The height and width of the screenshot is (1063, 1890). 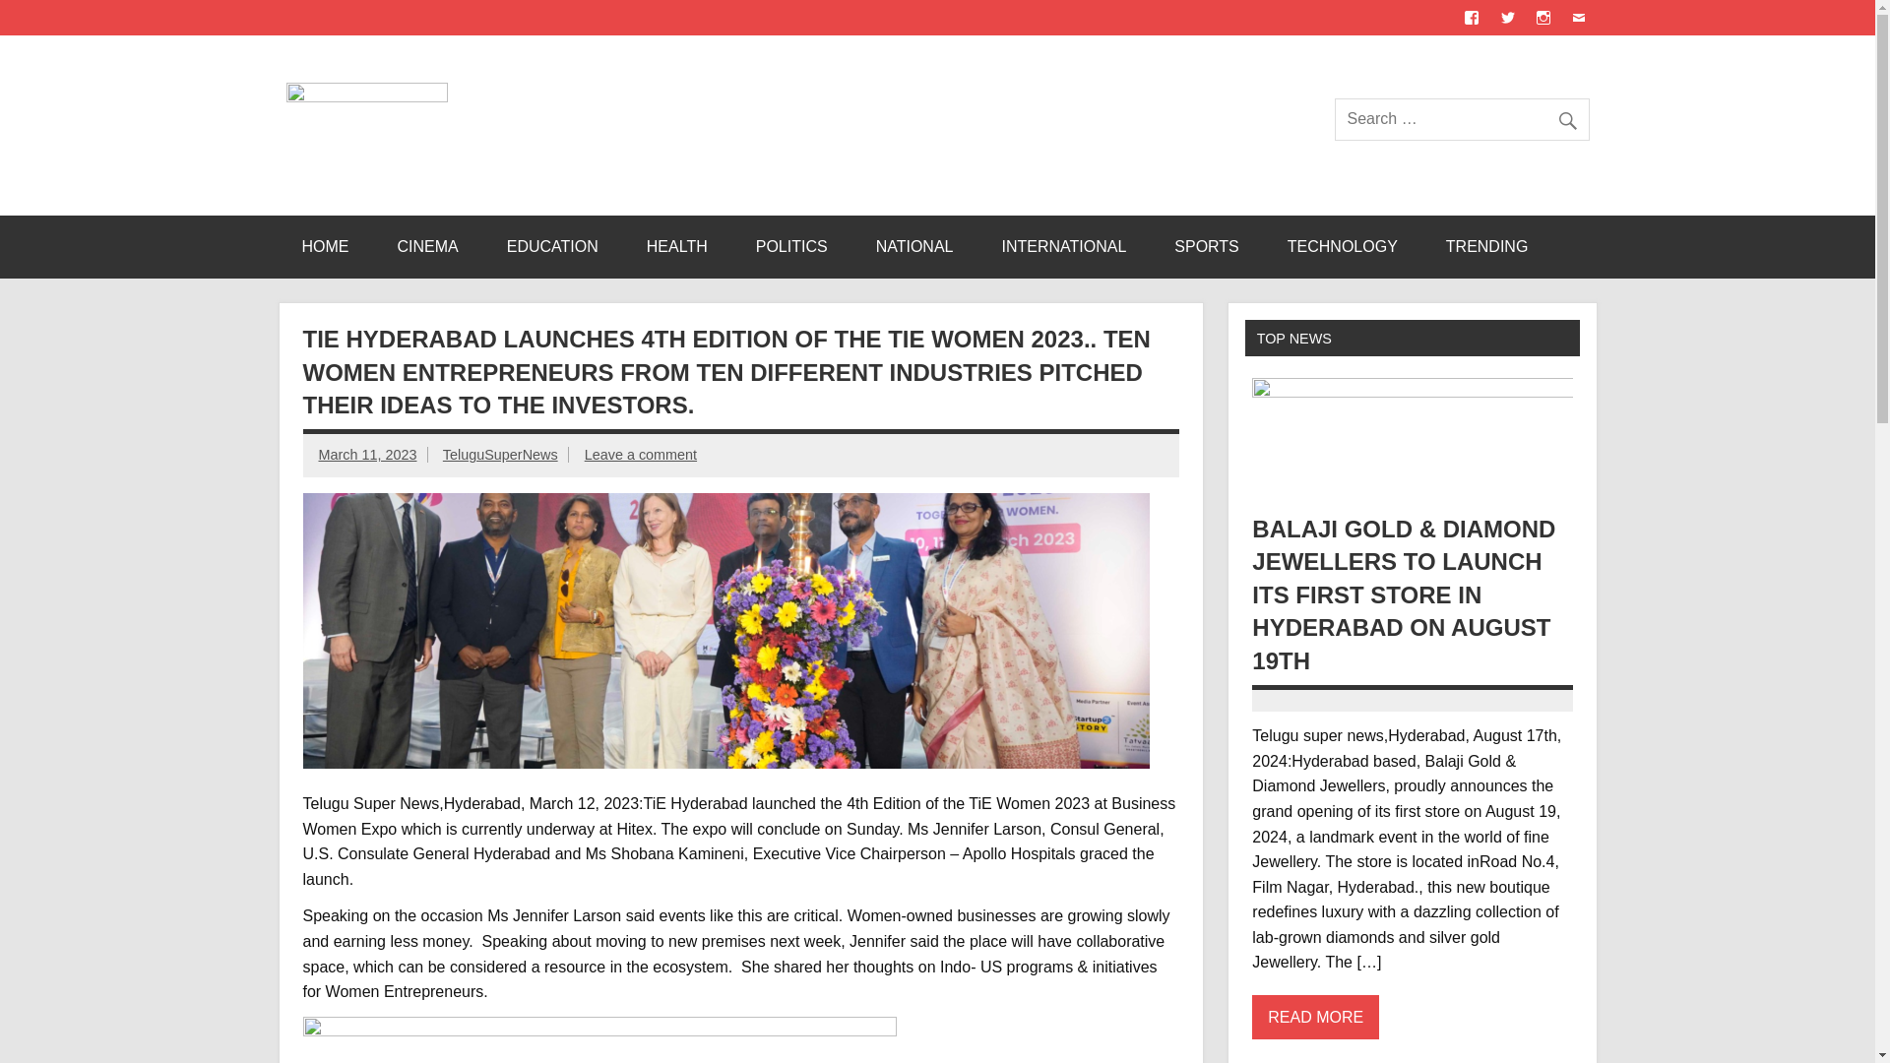 I want to click on 6:35 pm, so click(x=368, y=454).